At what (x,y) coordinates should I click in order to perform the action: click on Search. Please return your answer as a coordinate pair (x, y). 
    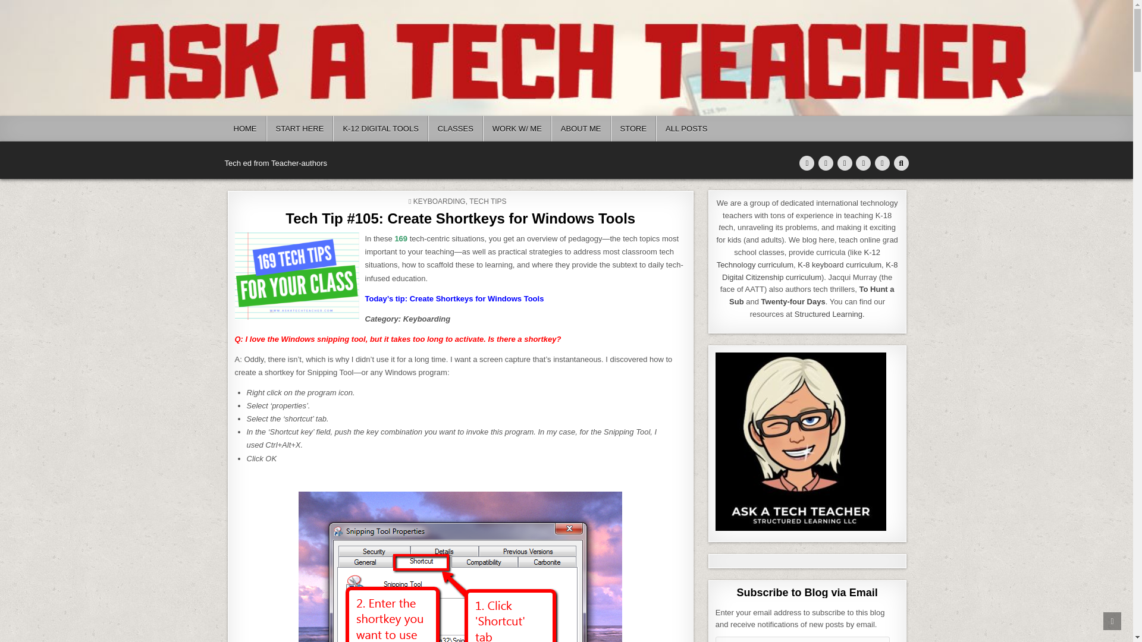
    Looking at the image, I should click on (901, 163).